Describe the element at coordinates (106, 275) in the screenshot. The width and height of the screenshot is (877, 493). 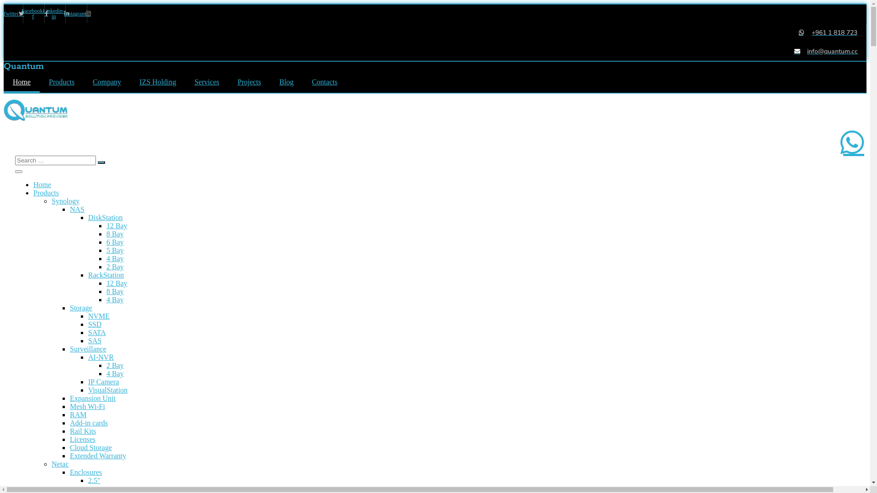
I see `RackStation` at that location.